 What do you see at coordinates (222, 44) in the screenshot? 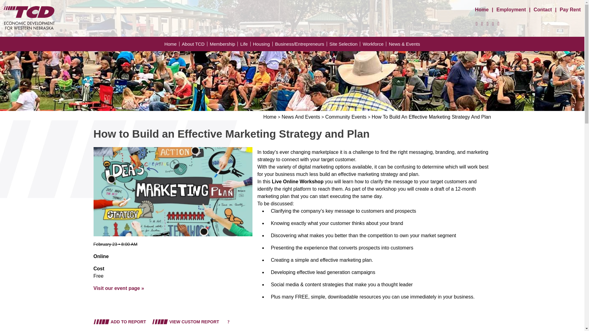
I see `Membership` at bounding box center [222, 44].